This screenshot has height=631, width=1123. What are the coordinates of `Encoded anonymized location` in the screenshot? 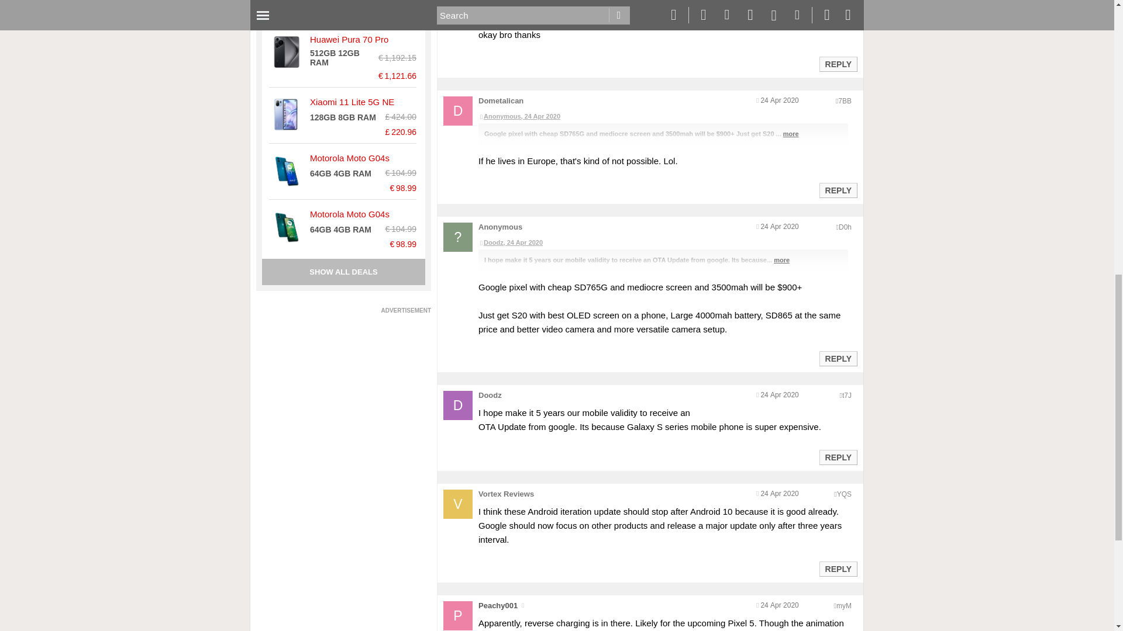 It's located at (843, 606).